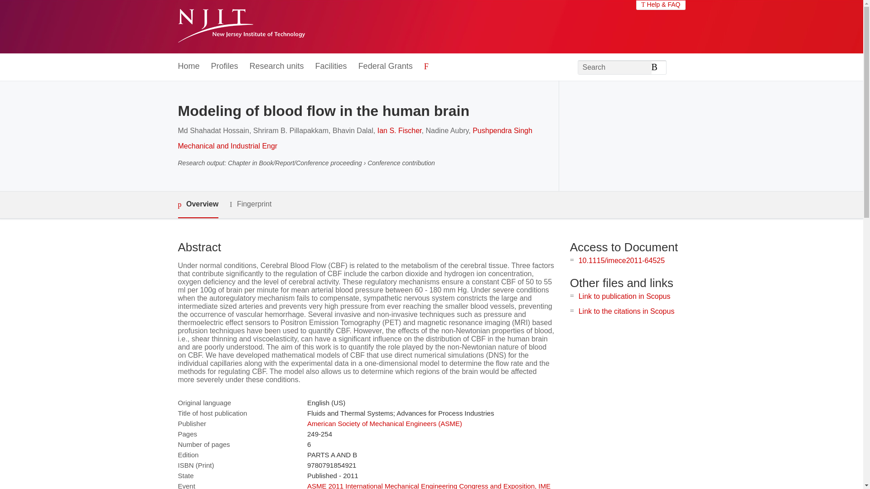 The height and width of the screenshot is (489, 870). I want to click on Research units, so click(276, 67).